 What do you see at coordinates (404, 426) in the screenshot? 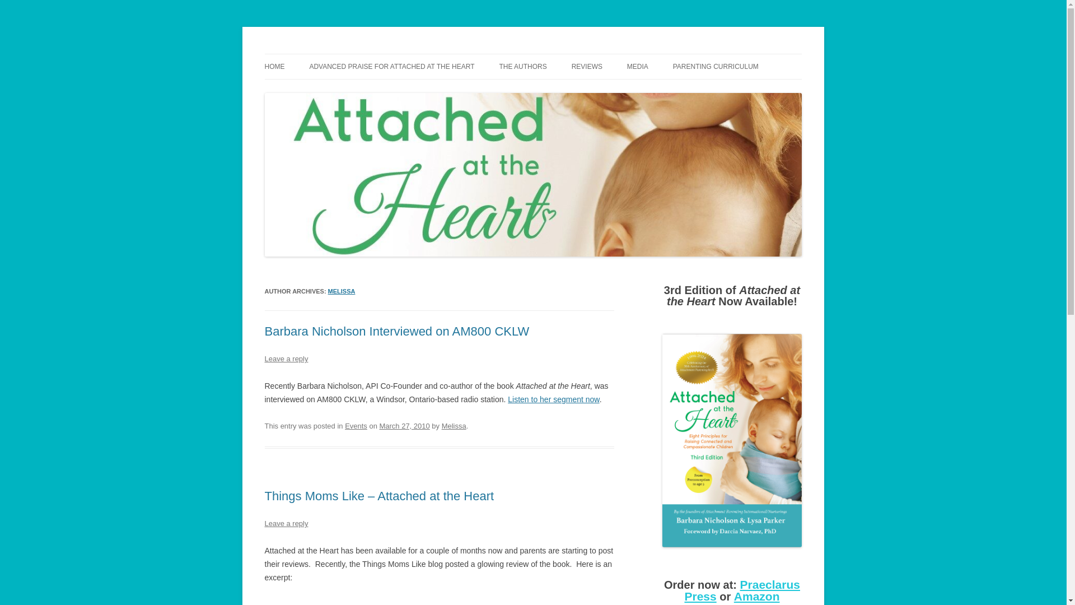
I see `5:14 pm` at bounding box center [404, 426].